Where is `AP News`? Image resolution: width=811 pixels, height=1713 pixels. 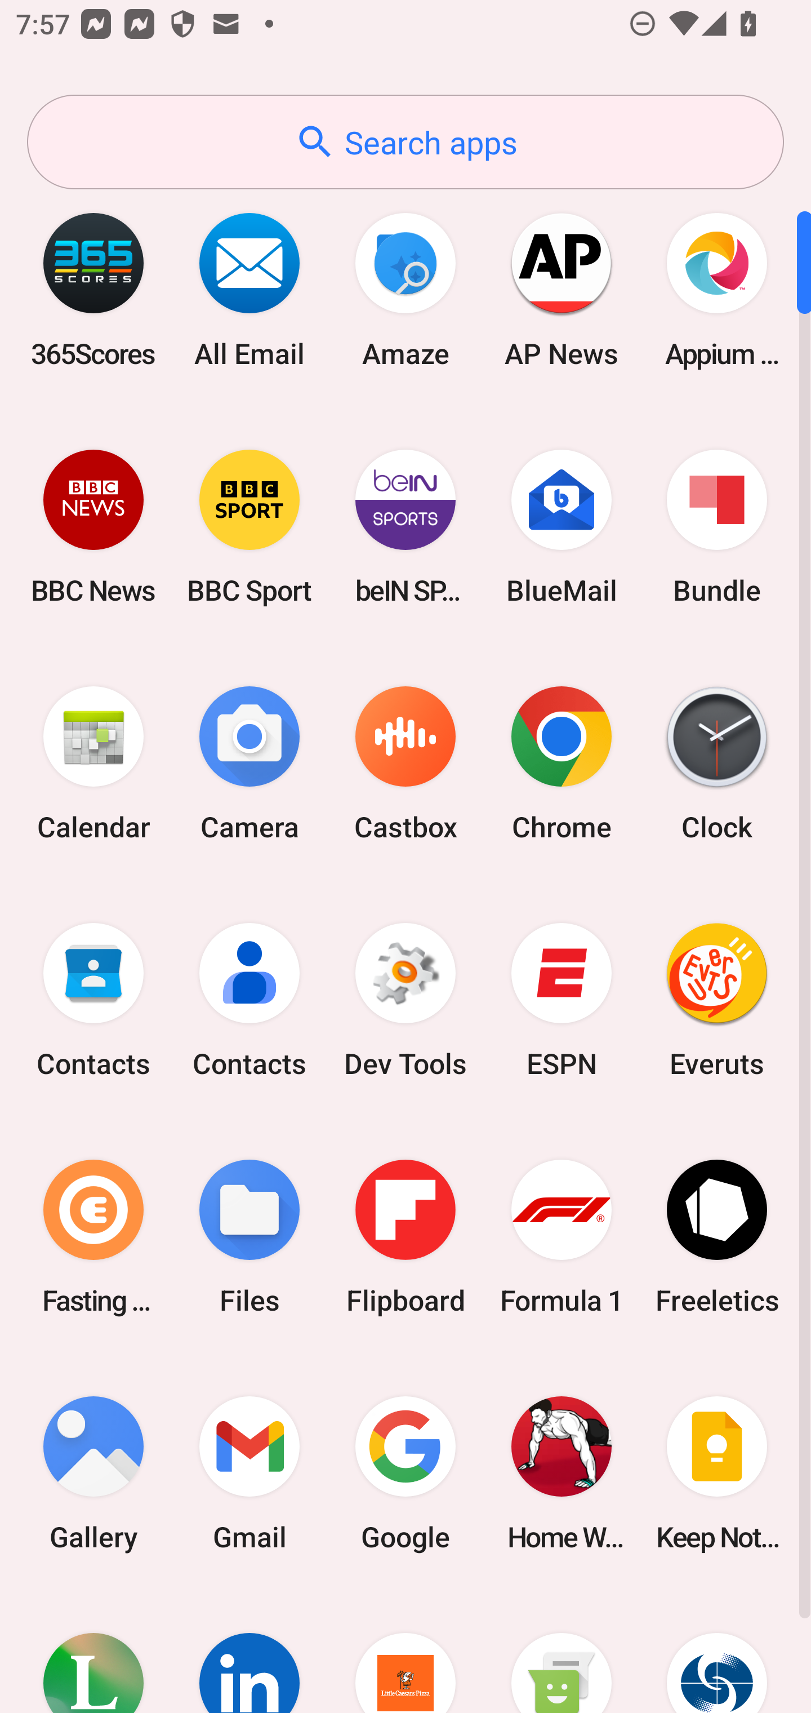 AP News is located at coordinates (561, 290).